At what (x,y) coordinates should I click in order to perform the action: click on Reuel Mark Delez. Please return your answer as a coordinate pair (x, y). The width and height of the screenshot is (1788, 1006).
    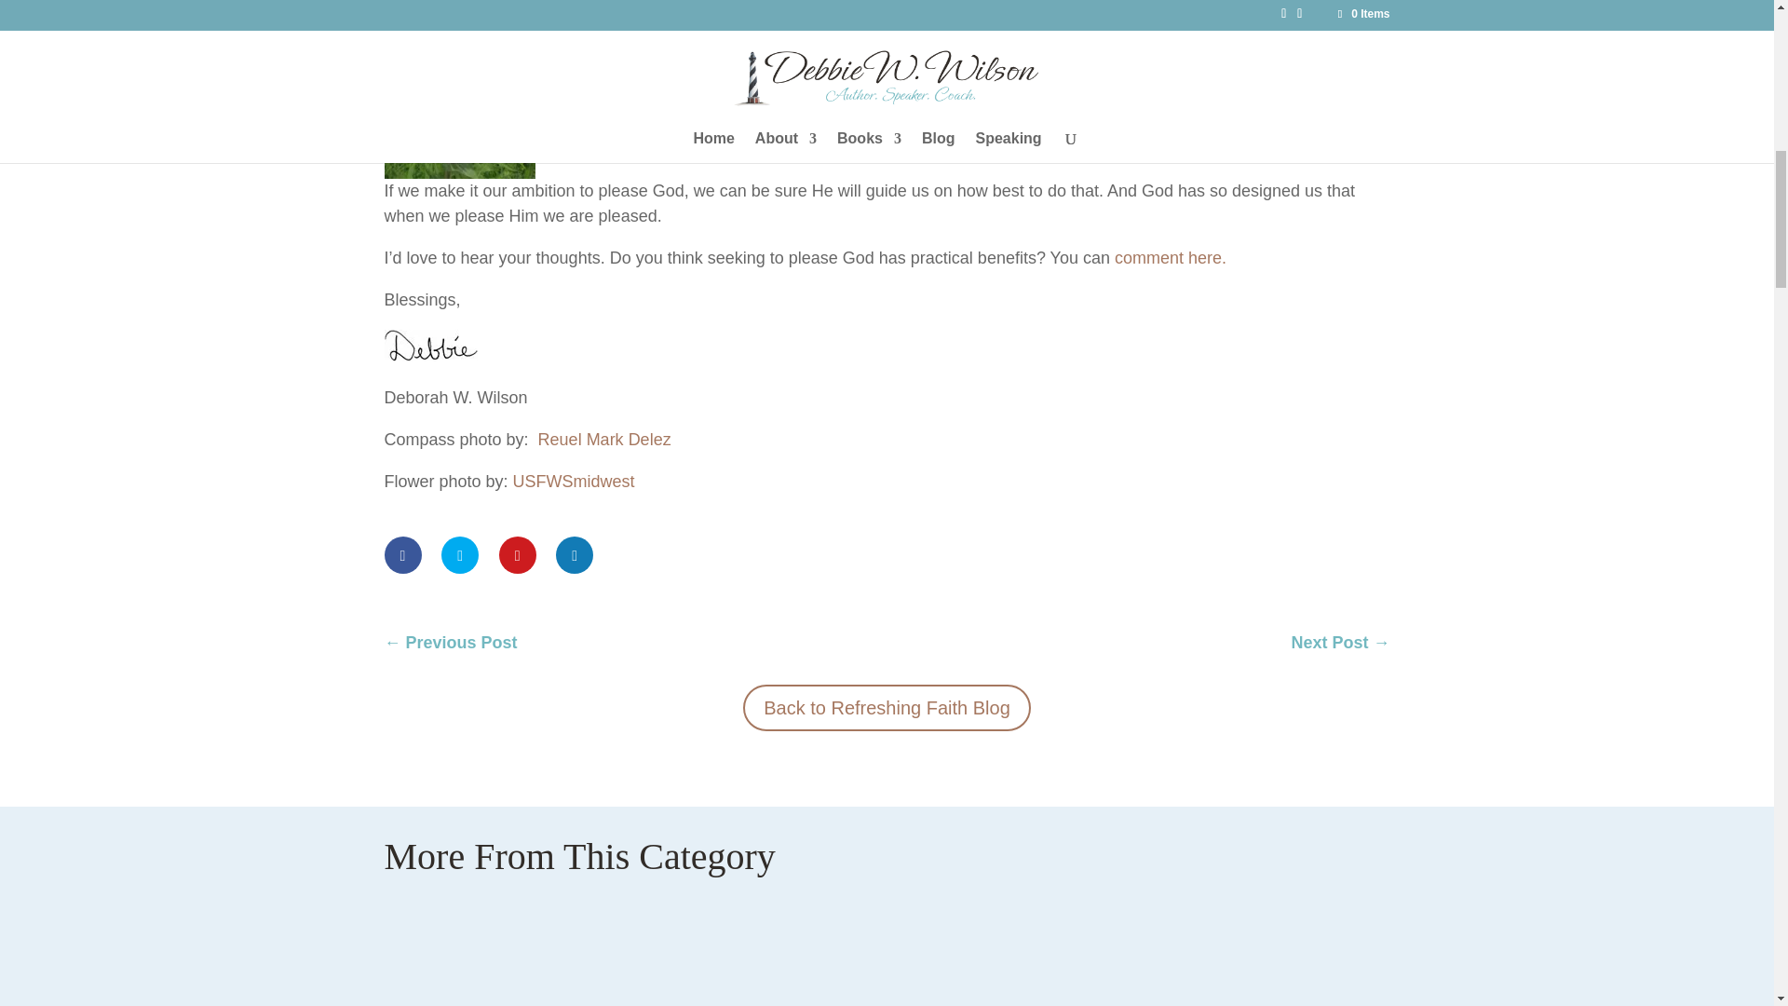
    Looking at the image, I should click on (604, 440).